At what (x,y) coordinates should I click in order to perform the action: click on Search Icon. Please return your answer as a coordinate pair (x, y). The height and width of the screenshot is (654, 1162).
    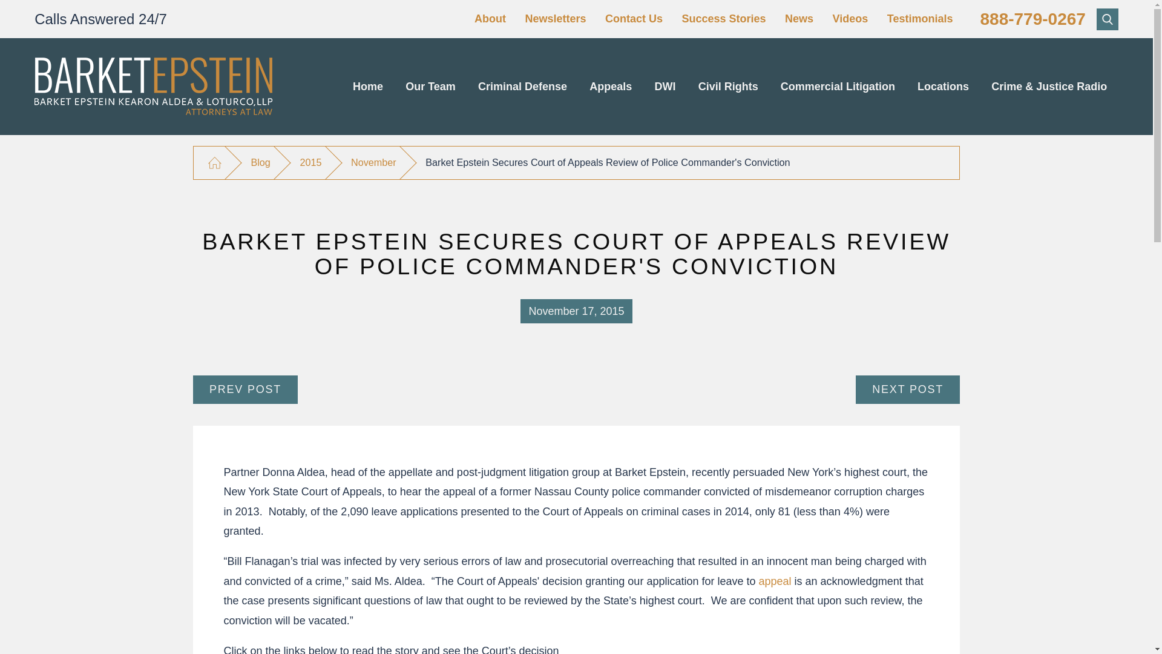
    Looking at the image, I should click on (1108, 18).